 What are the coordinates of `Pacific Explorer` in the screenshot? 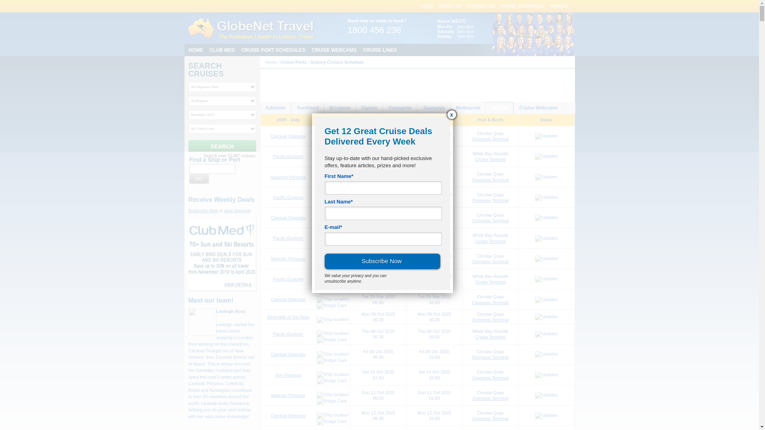 It's located at (288, 334).